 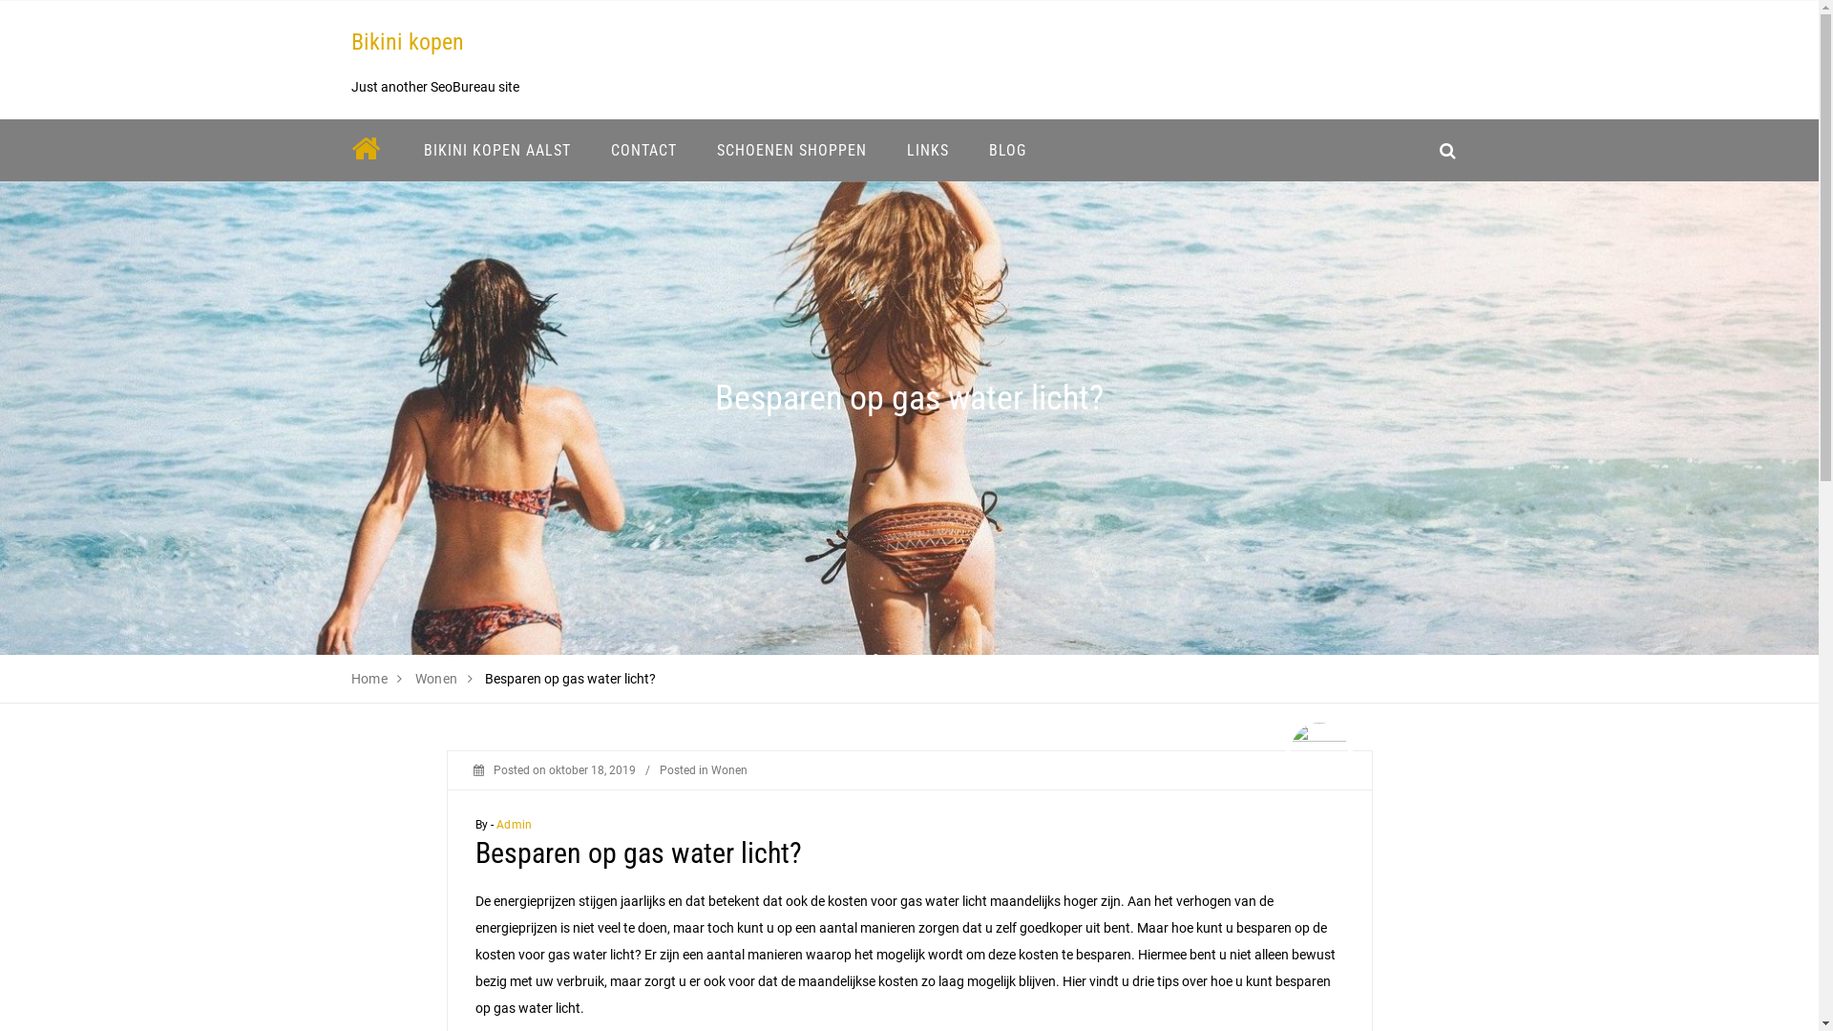 I want to click on SCHOENEN SHOPPEN, so click(x=792, y=151).